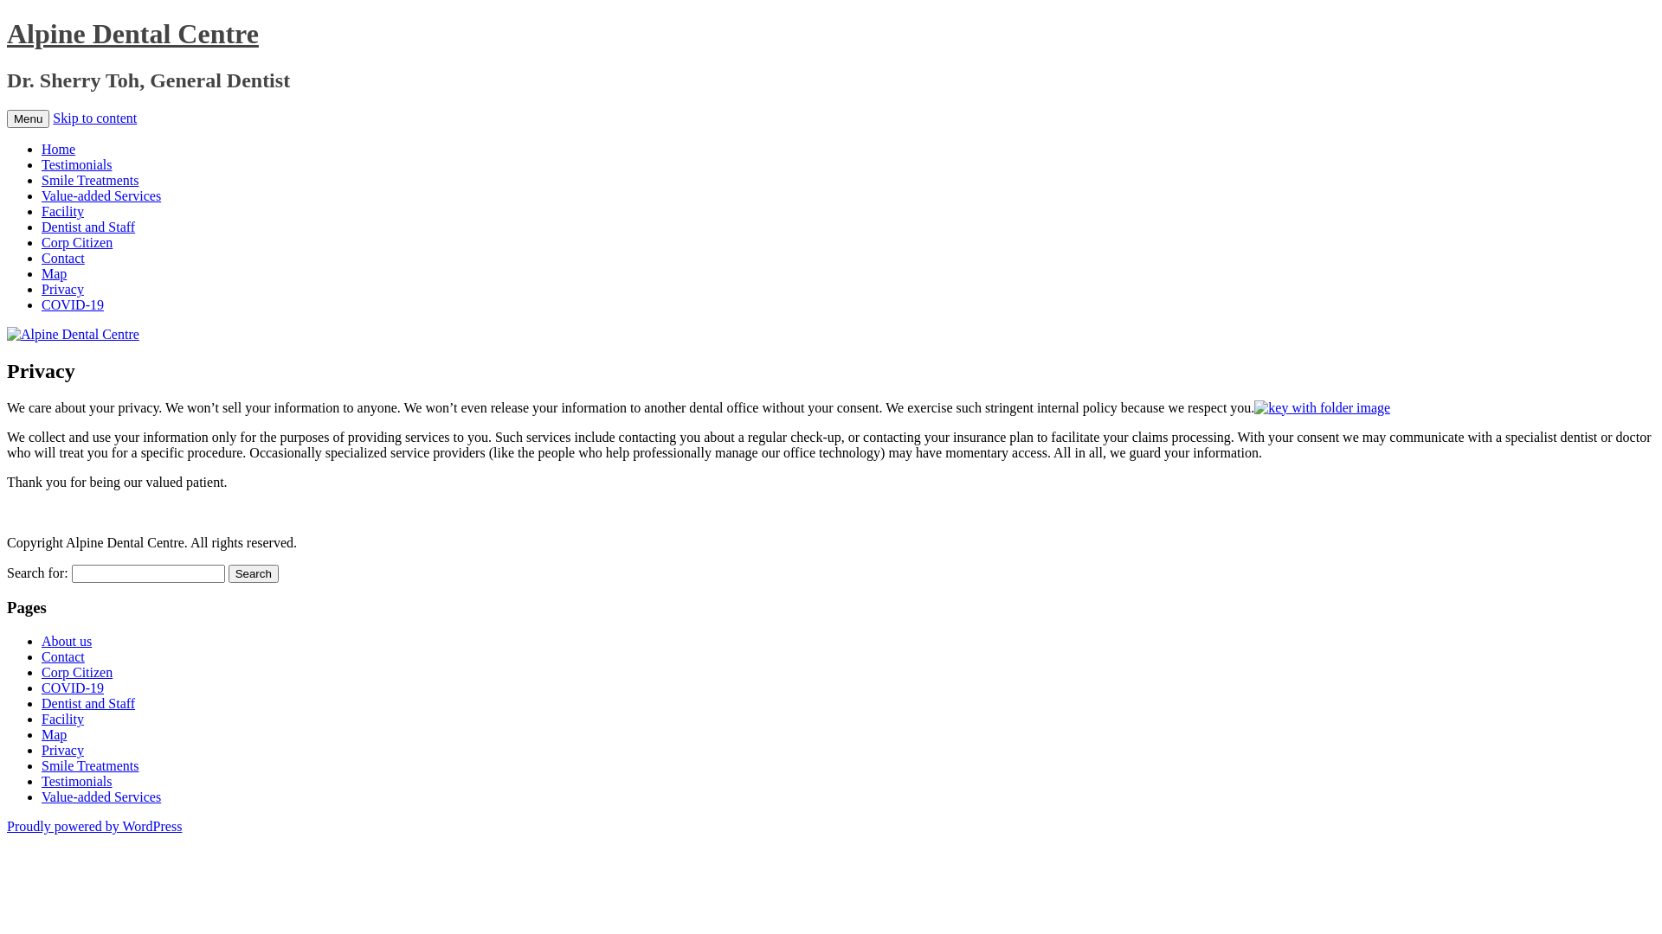 Image resolution: width=1662 pixels, height=934 pixels. What do you see at coordinates (77, 673) in the screenshot?
I see `Corp Citizen` at bounding box center [77, 673].